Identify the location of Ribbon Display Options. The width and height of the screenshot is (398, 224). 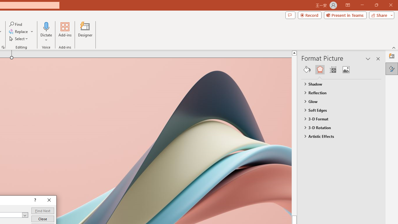
(348, 5).